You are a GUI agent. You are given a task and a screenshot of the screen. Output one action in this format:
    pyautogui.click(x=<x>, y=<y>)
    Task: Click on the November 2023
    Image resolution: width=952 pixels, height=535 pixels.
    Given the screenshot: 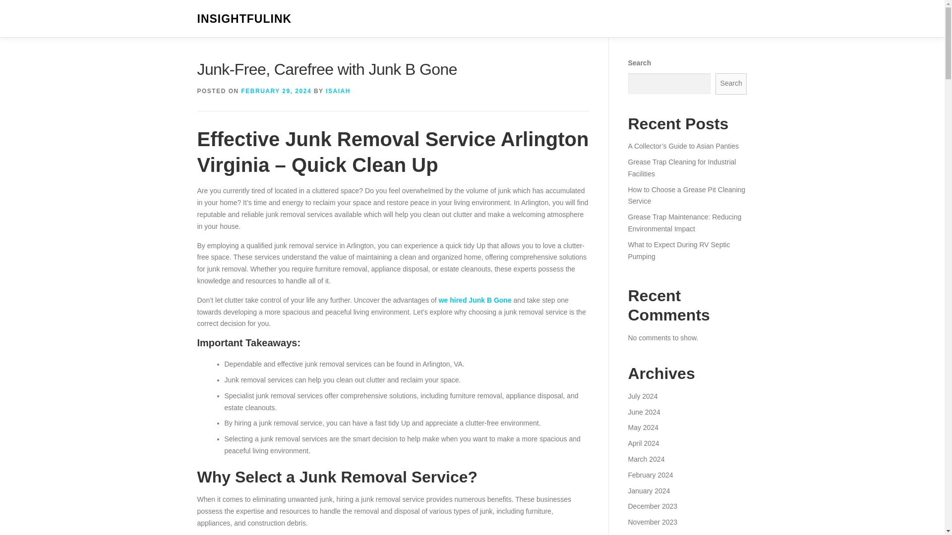 What is the action you would take?
    pyautogui.click(x=652, y=522)
    